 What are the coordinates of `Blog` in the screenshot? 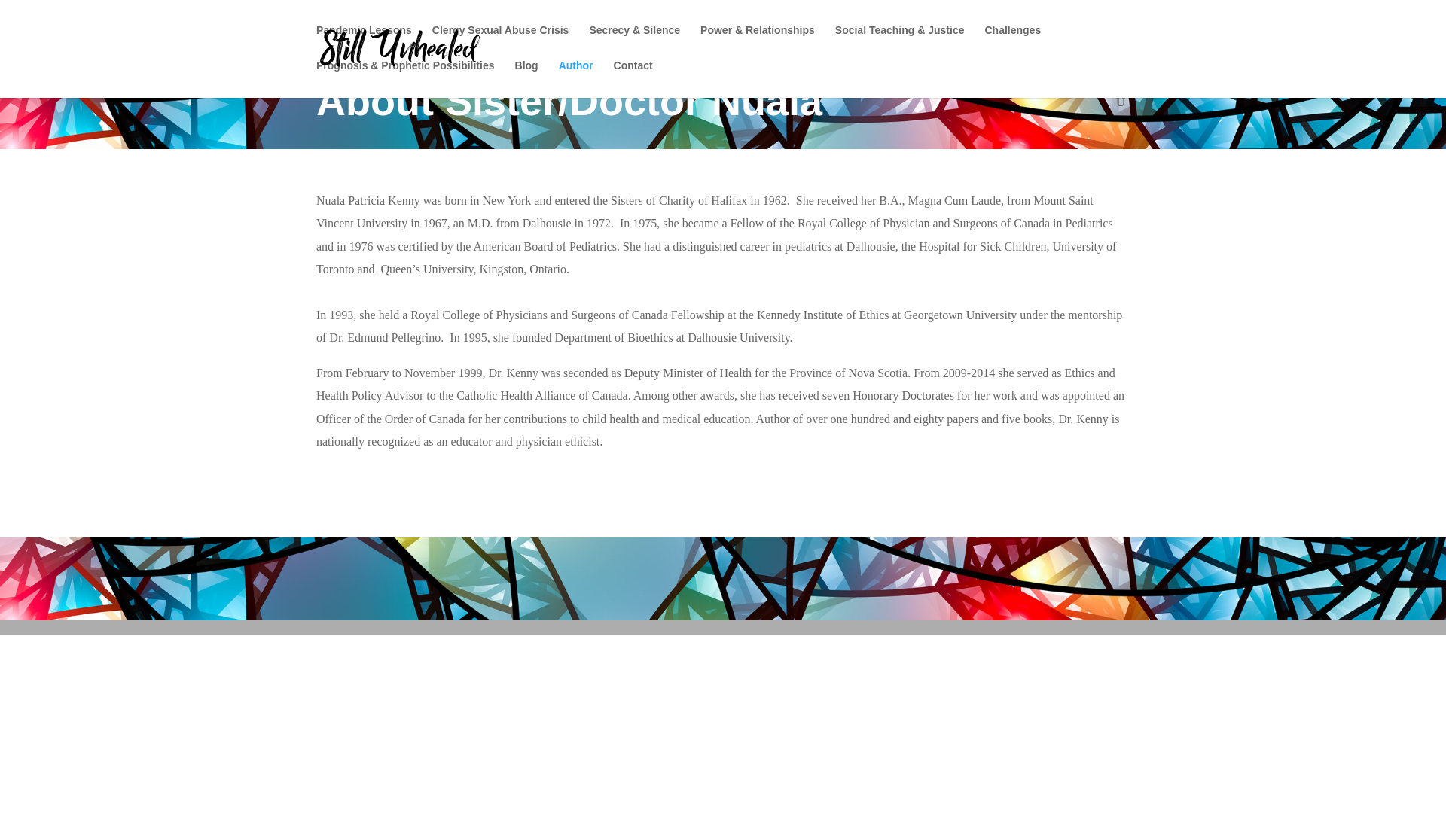 It's located at (526, 78).